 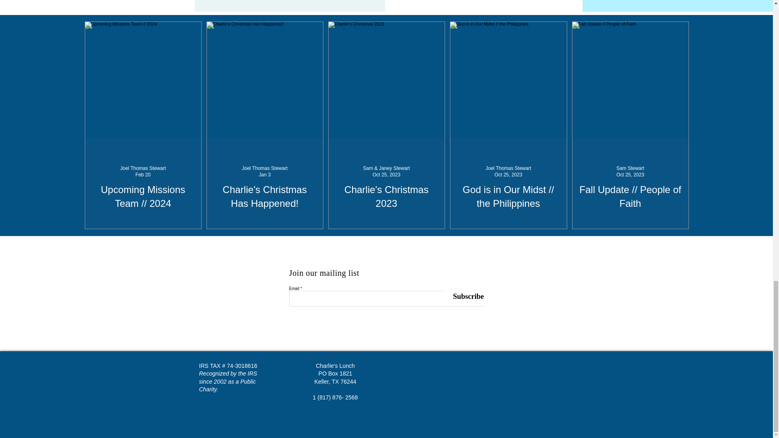 I want to click on Facebook Like, so click(x=441, y=372).